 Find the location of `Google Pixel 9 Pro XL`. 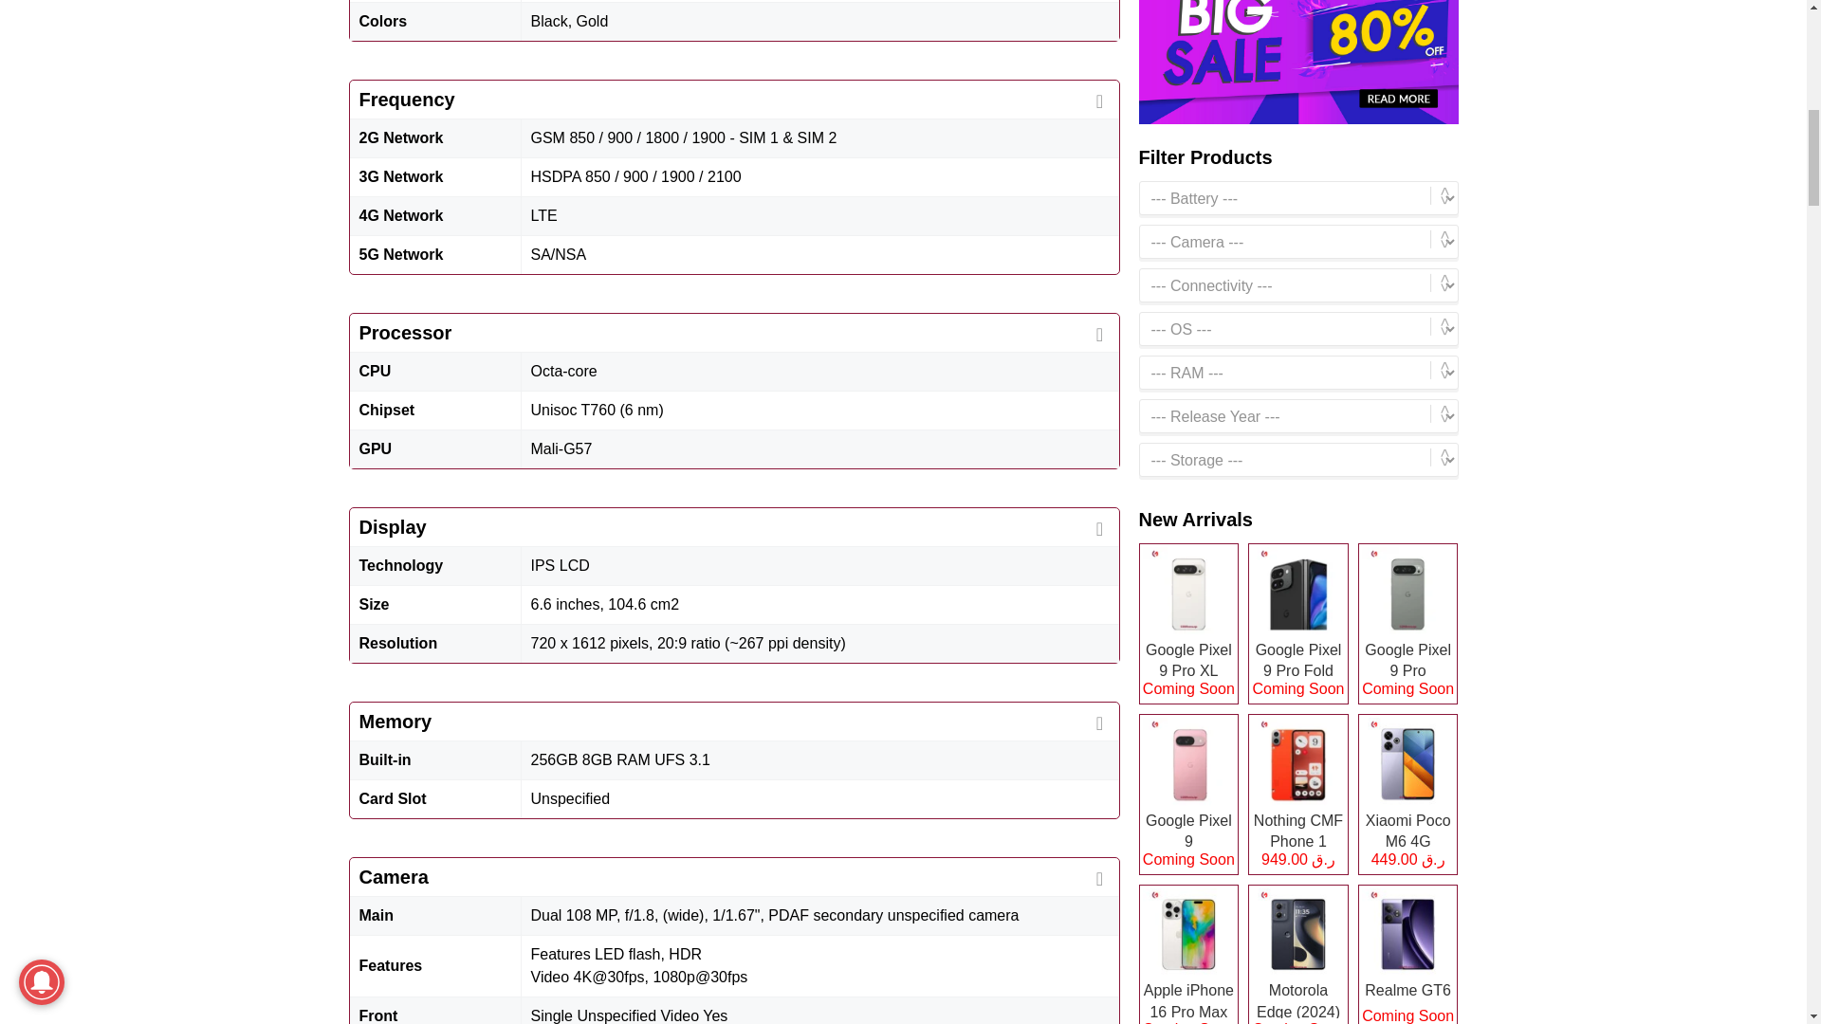

Google Pixel 9 Pro XL is located at coordinates (1187, 624).